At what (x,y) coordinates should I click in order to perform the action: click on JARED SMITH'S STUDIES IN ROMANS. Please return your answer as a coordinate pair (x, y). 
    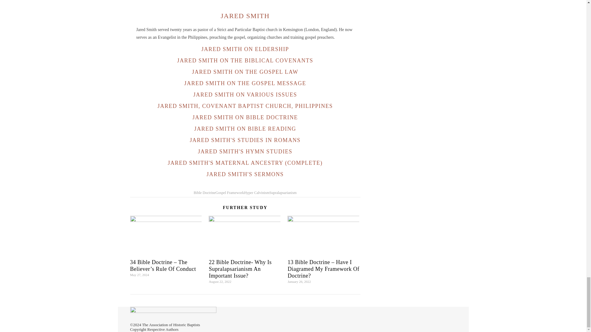
    Looking at the image, I should click on (245, 140).